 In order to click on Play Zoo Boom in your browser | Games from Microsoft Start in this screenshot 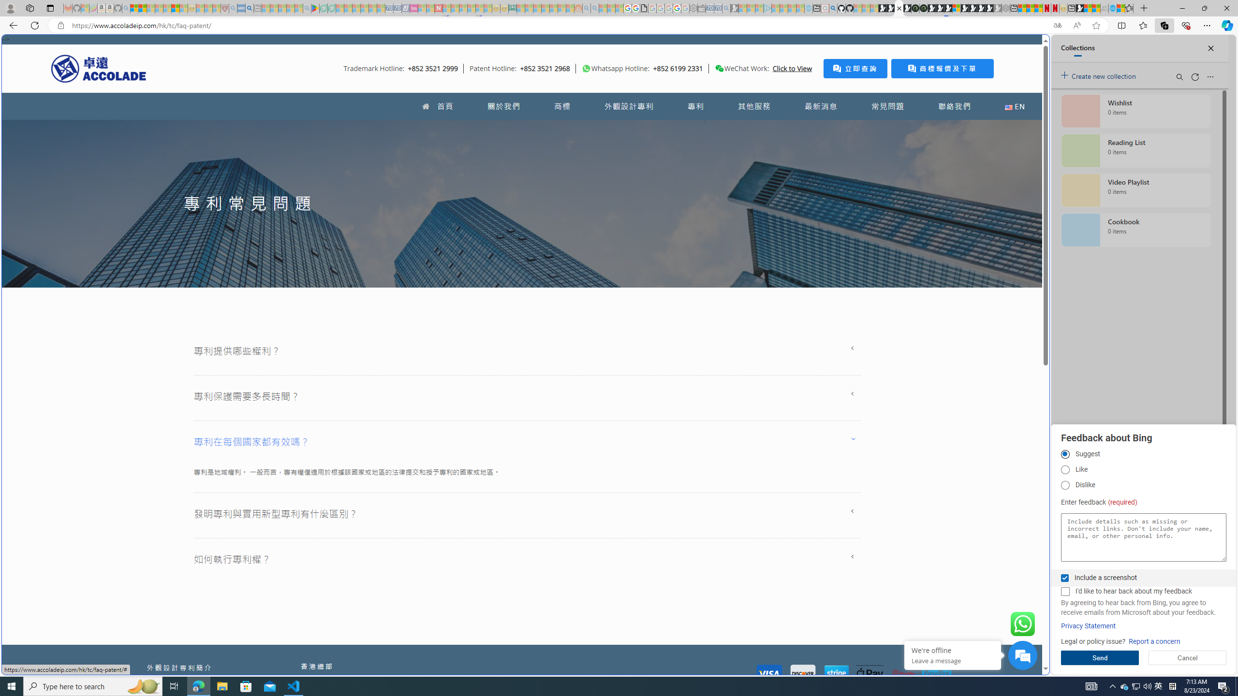, I will do `click(891, 8)`.